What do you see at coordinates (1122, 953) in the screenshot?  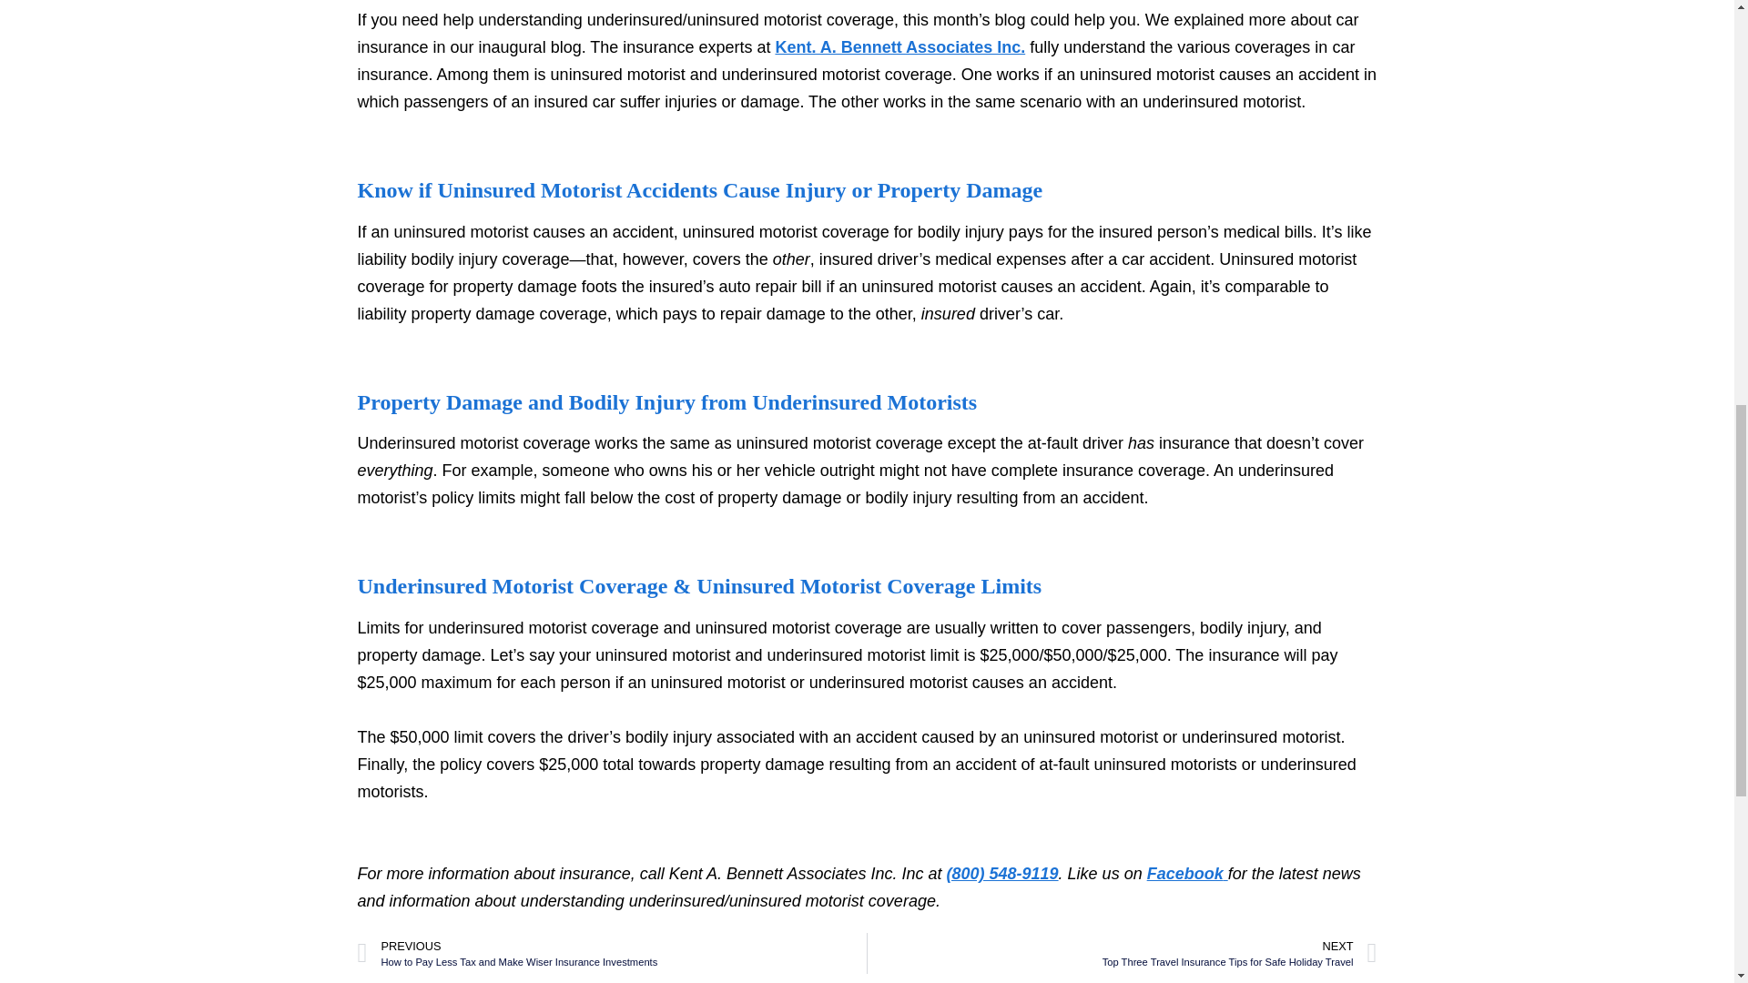 I see `Facebook` at bounding box center [1122, 953].